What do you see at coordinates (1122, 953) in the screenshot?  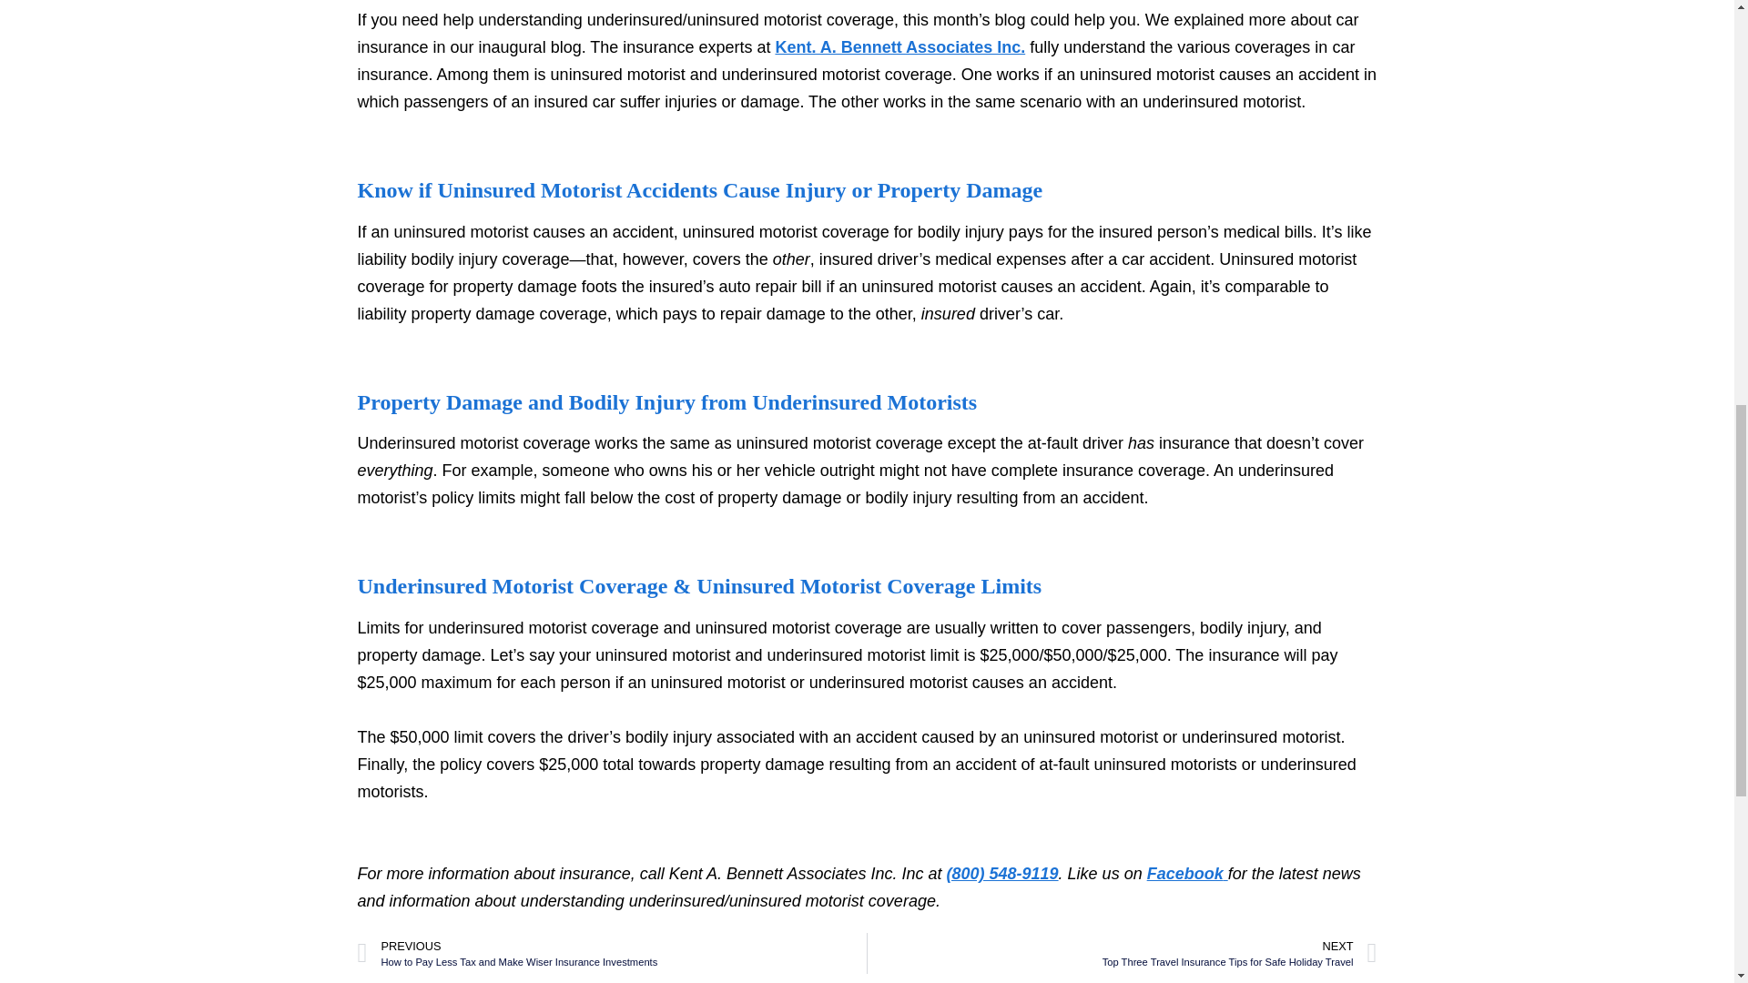 I see `Facebook` at bounding box center [1122, 953].